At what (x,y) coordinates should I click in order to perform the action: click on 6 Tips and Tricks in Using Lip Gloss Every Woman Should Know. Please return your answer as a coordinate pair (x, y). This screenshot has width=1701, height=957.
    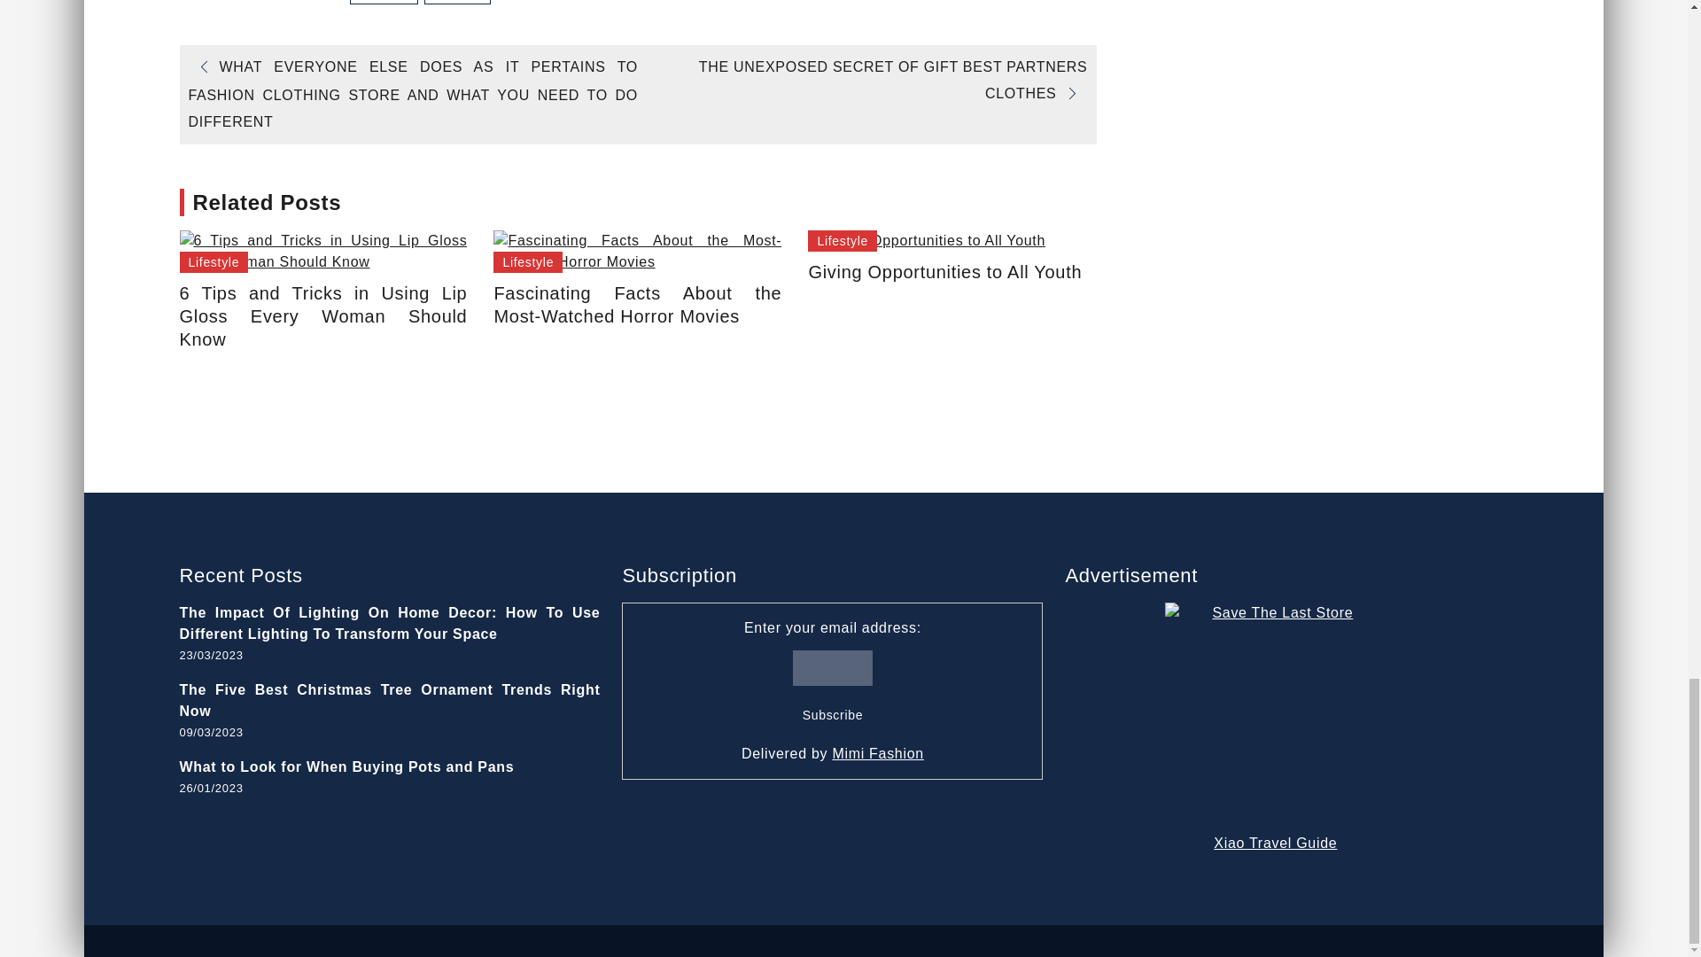
    Looking at the image, I should click on (322, 252).